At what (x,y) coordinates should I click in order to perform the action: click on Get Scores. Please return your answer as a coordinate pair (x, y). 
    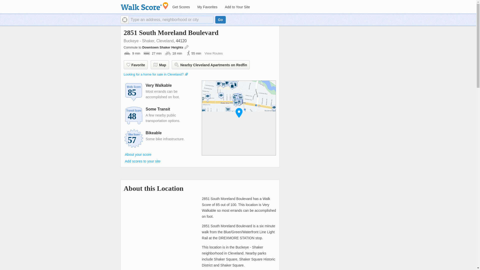
    Looking at the image, I should click on (181, 7).